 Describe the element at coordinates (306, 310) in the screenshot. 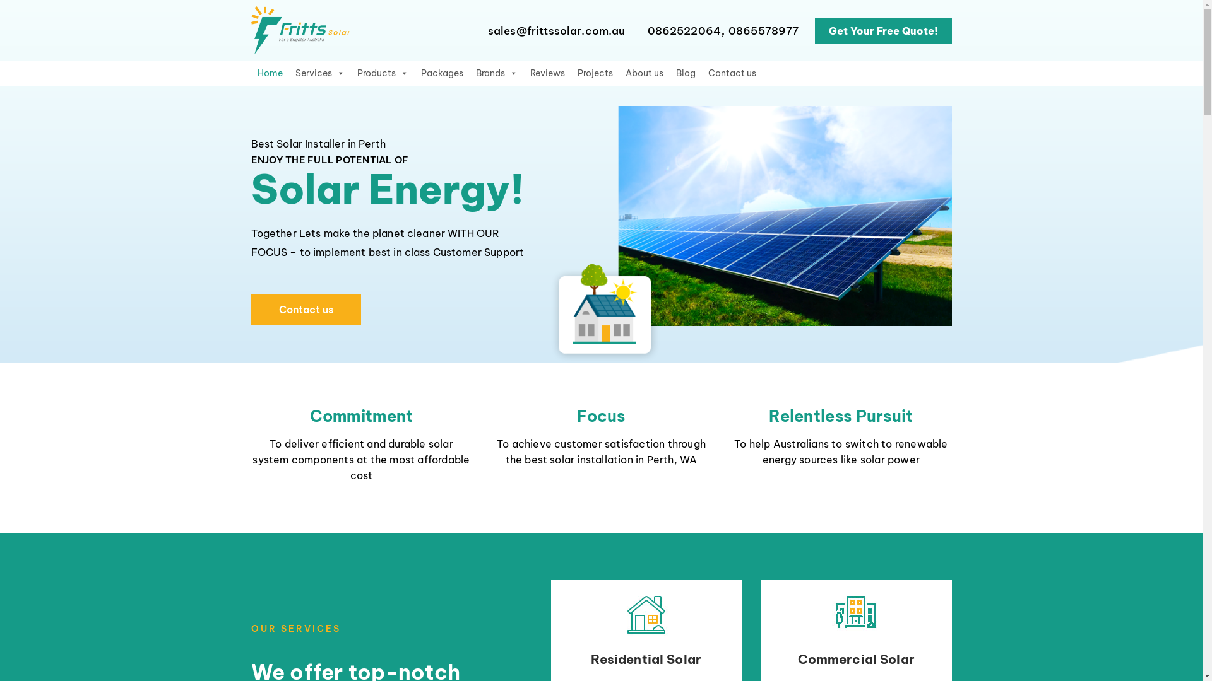

I see `Contact us` at that location.